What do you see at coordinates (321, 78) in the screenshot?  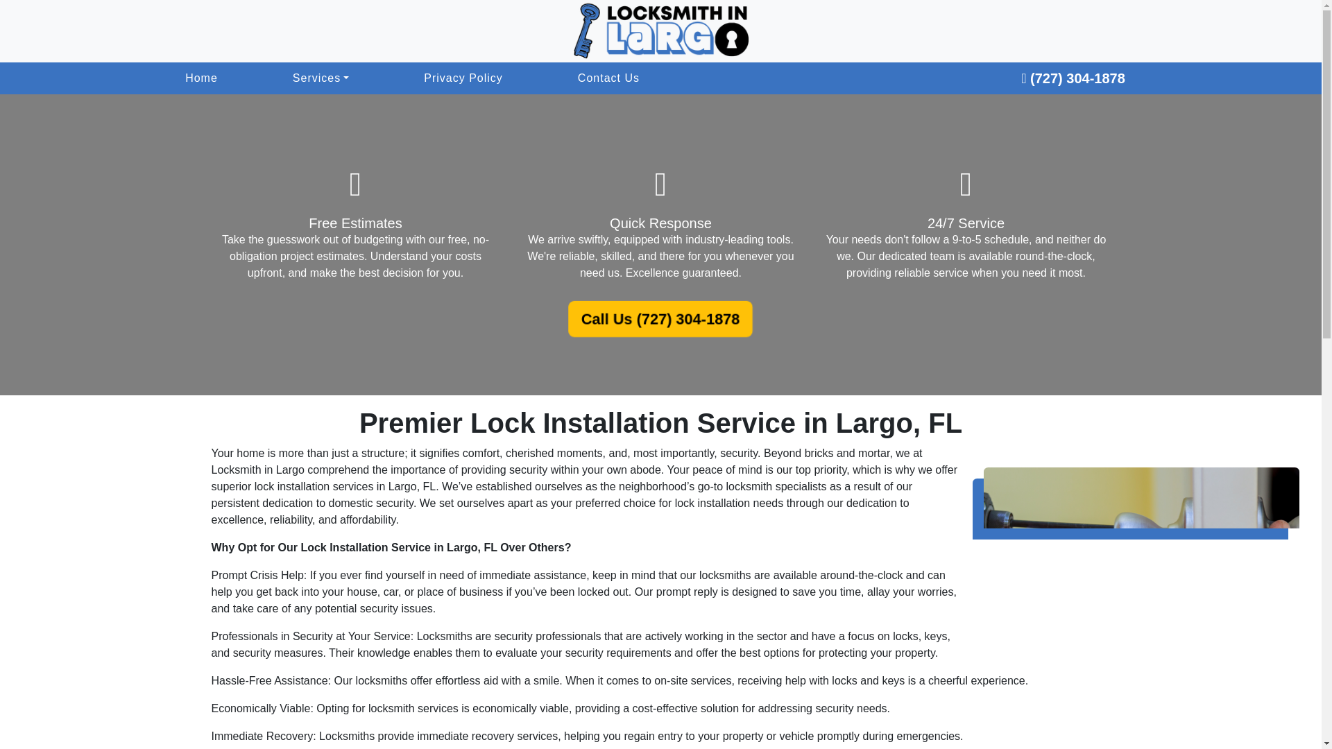 I see `Services` at bounding box center [321, 78].